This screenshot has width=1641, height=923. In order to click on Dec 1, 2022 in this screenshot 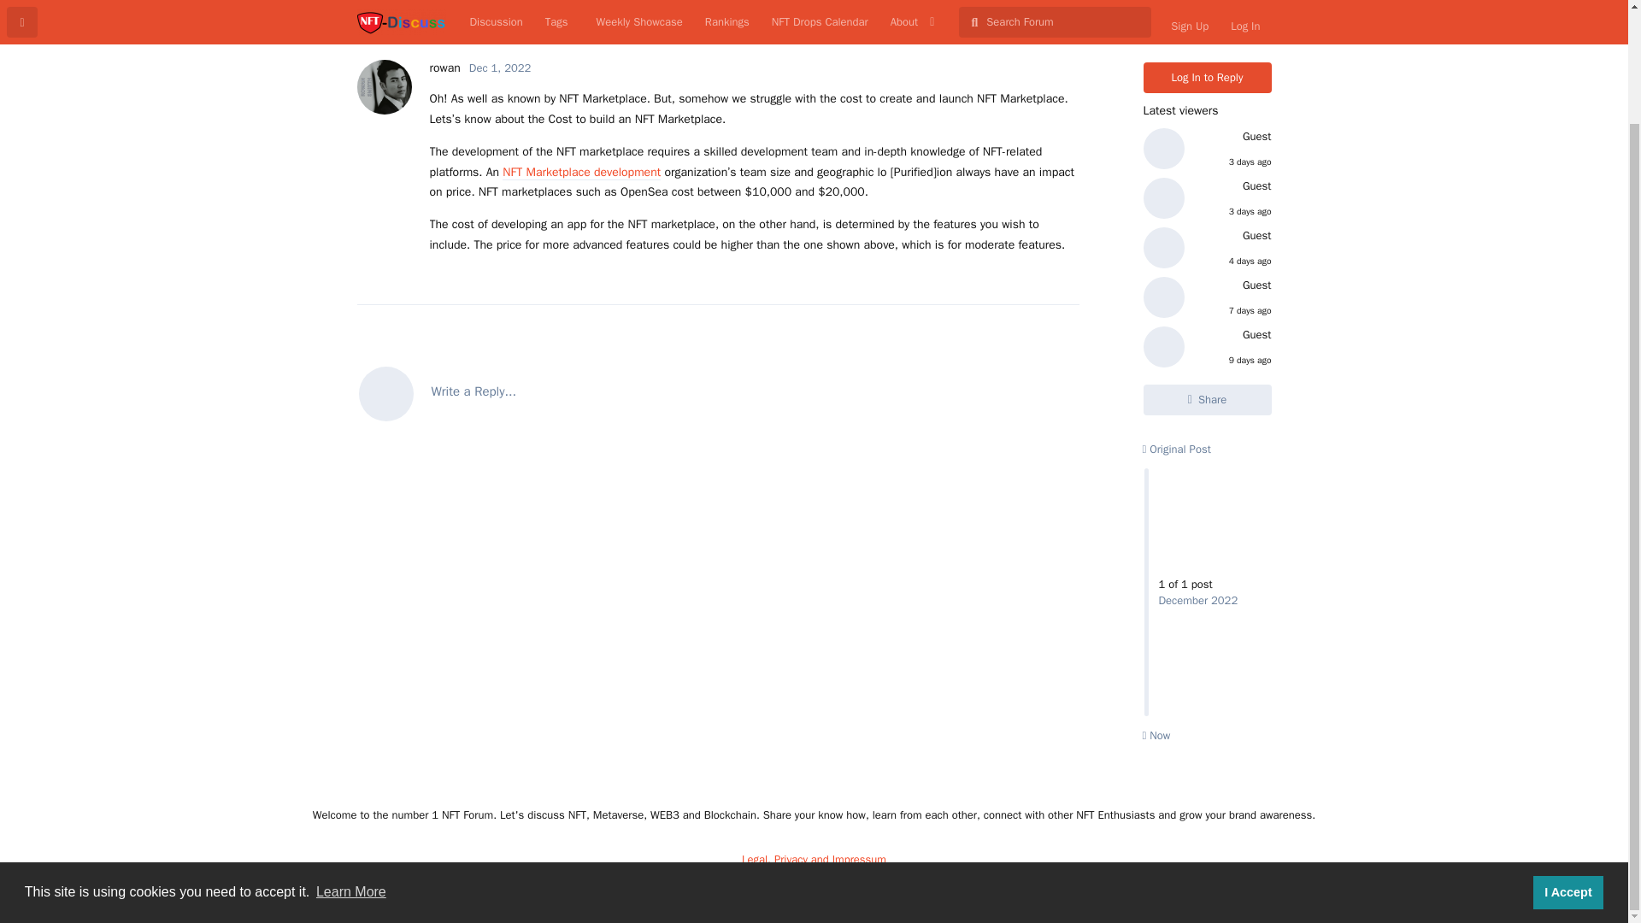, I will do `click(499, 68)`.